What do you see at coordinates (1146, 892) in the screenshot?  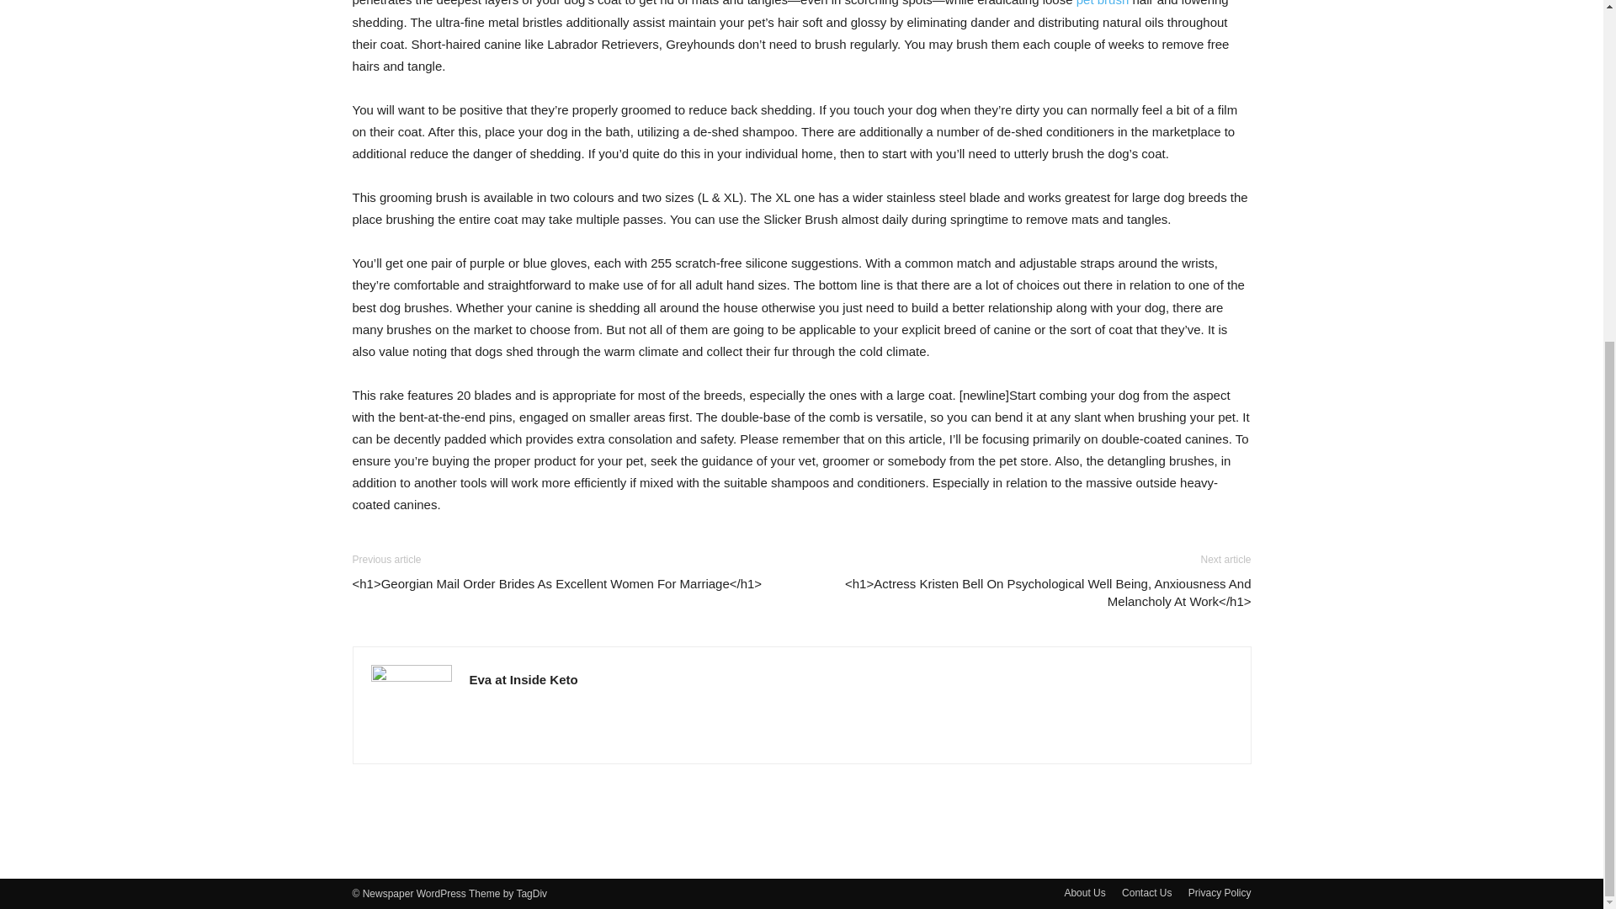 I see `Contact Us` at bounding box center [1146, 892].